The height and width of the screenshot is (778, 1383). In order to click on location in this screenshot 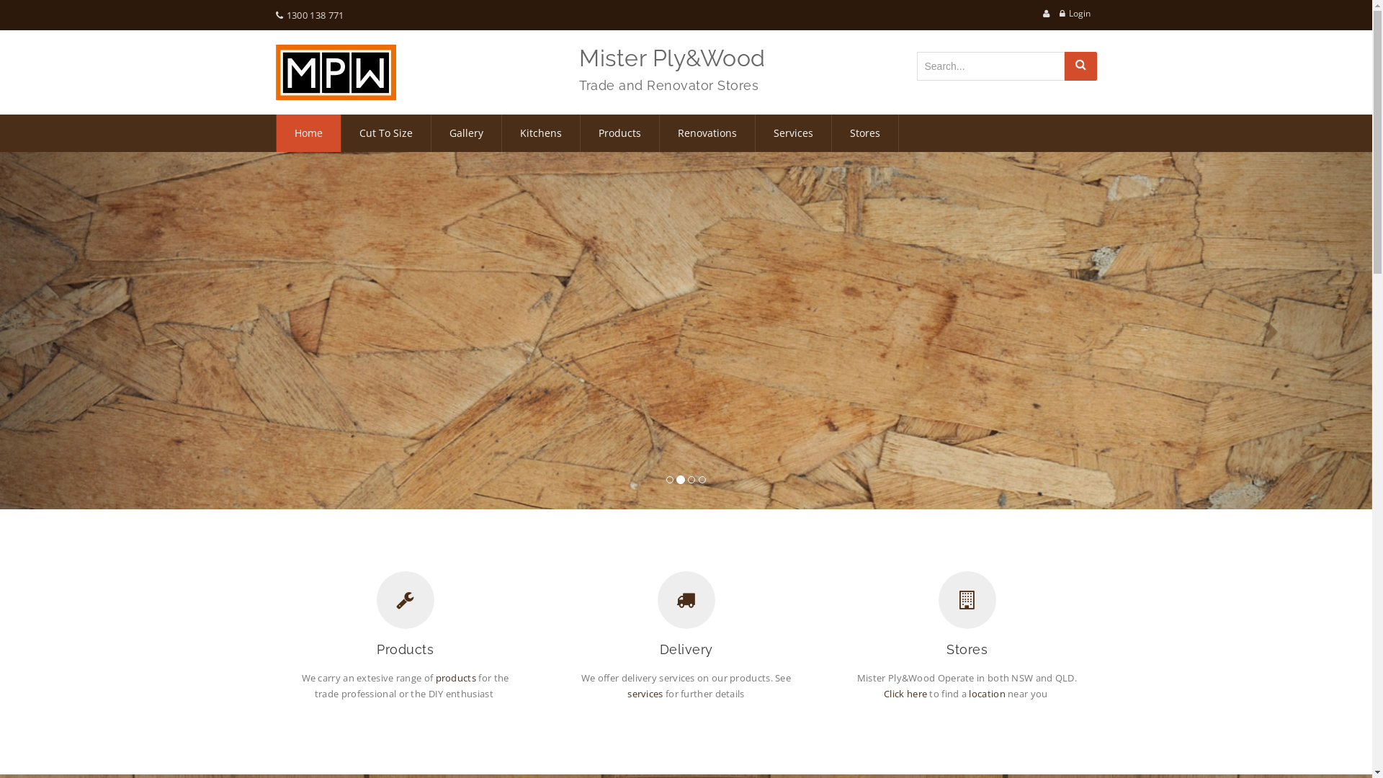, I will do `click(987, 694)`.